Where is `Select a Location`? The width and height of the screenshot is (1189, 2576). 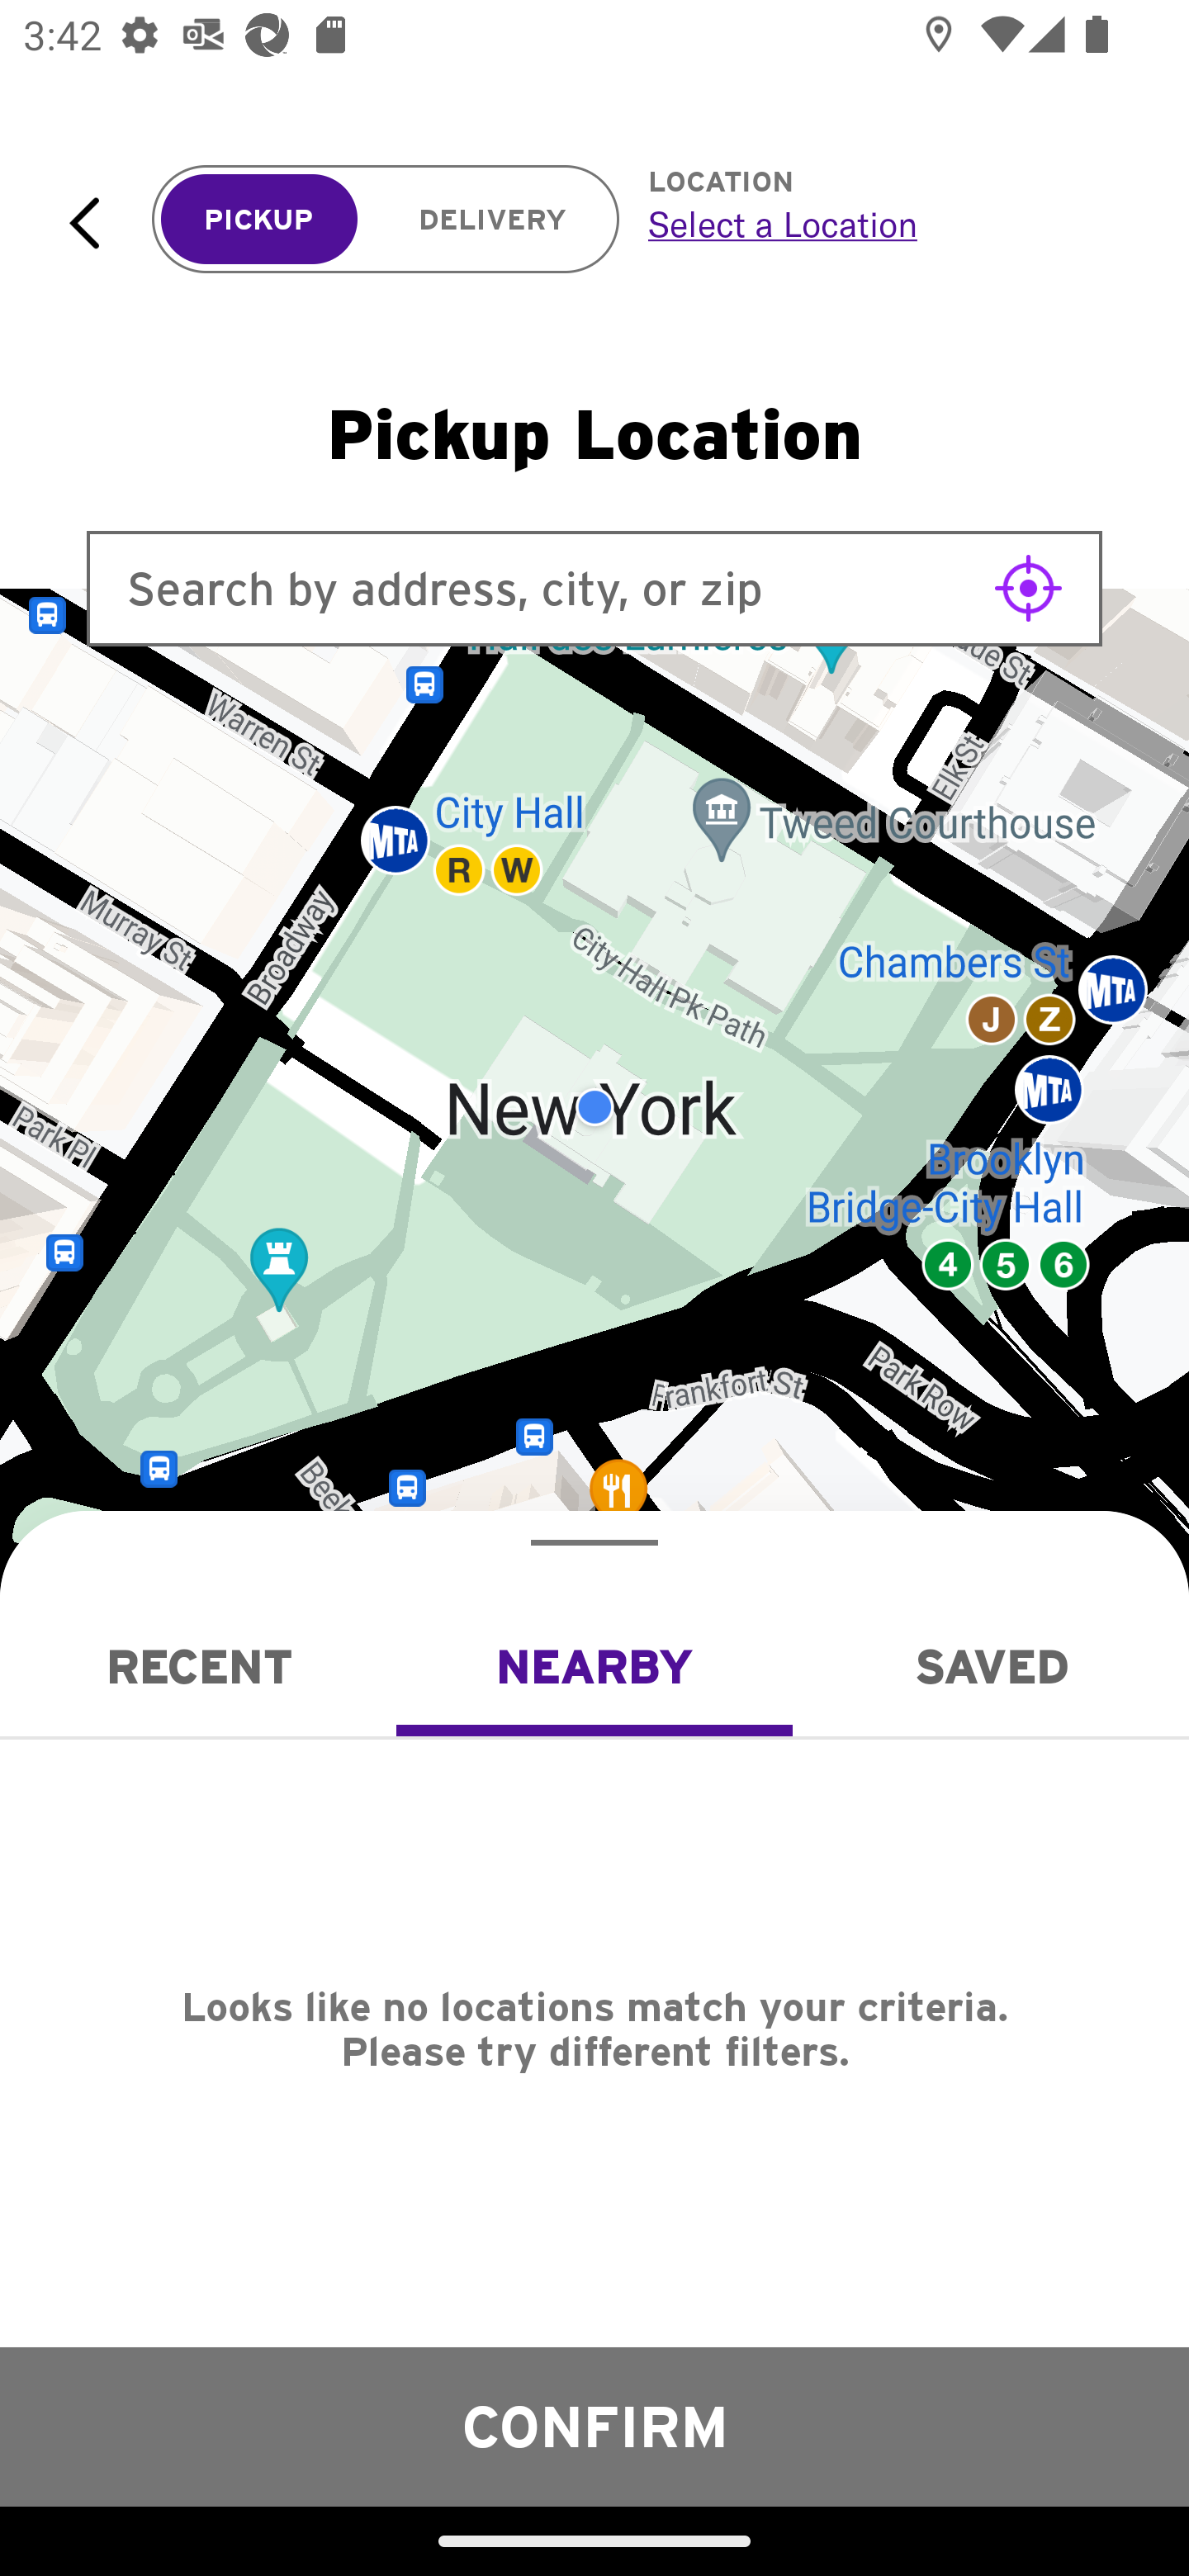
Select a Location is located at coordinates (882, 224).